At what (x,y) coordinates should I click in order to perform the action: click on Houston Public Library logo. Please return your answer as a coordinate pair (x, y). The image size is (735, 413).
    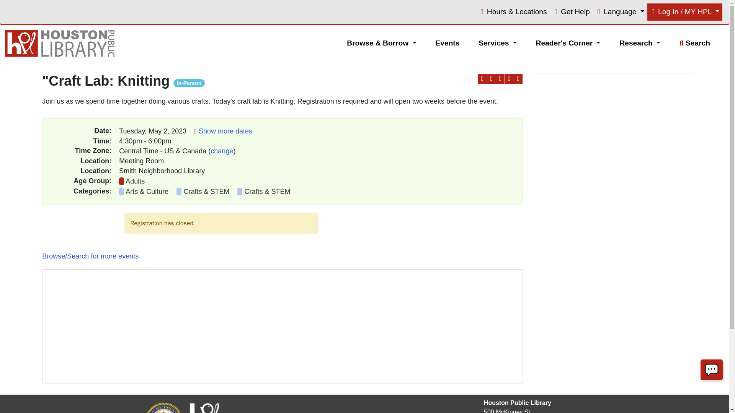
    Looking at the image, I should click on (62, 44).